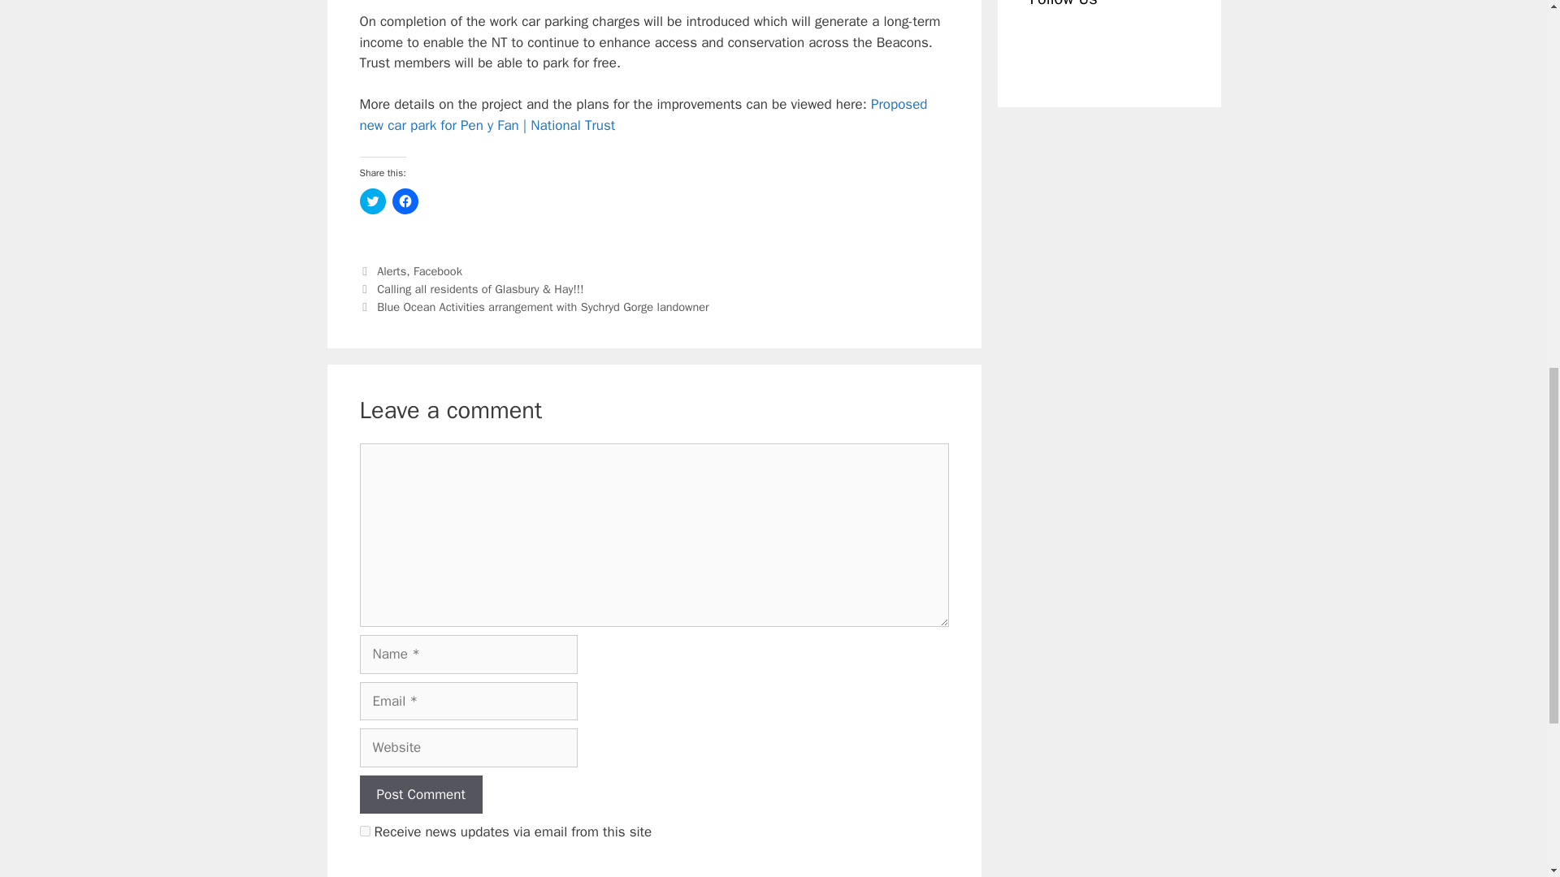 This screenshot has width=1560, height=877. I want to click on Post Comment, so click(420, 794).